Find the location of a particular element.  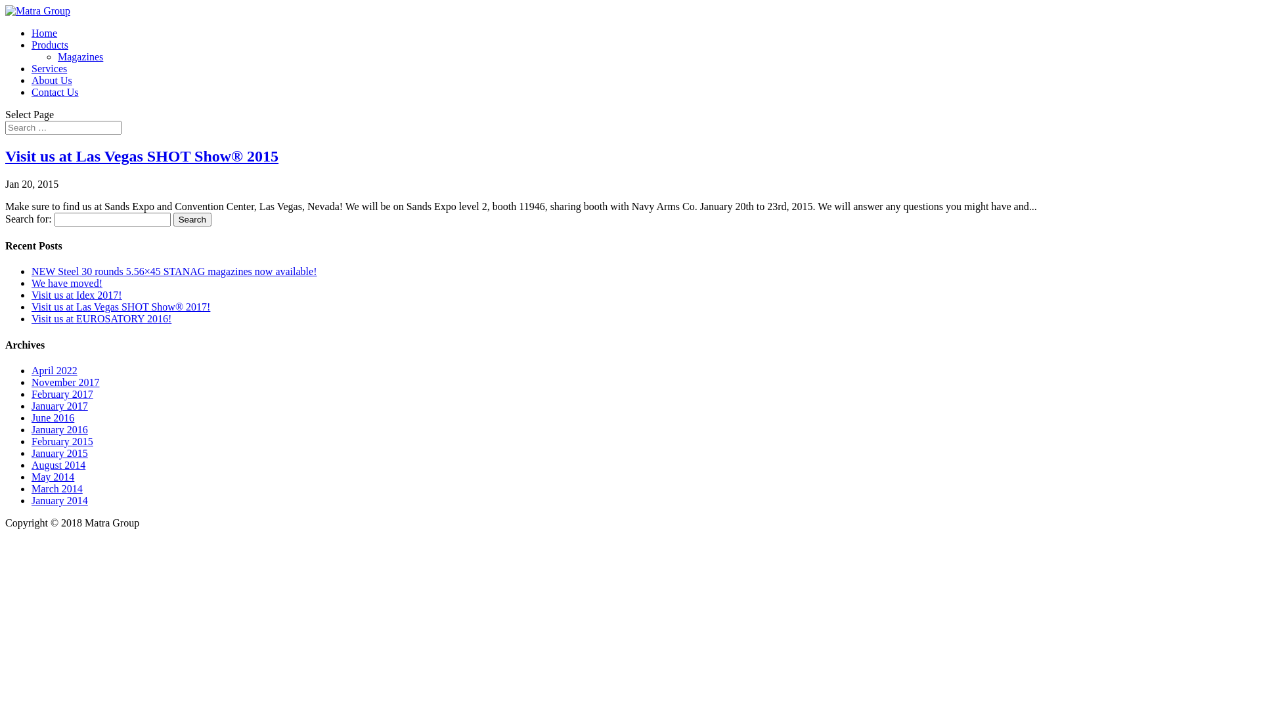

January 2015 is located at coordinates (60, 453).